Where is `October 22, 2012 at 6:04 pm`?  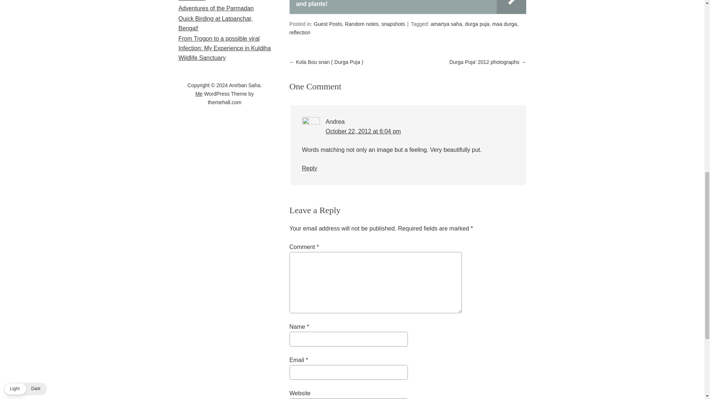
October 22, 2012 at 6:04 pm is located at coordinates (363, 131).